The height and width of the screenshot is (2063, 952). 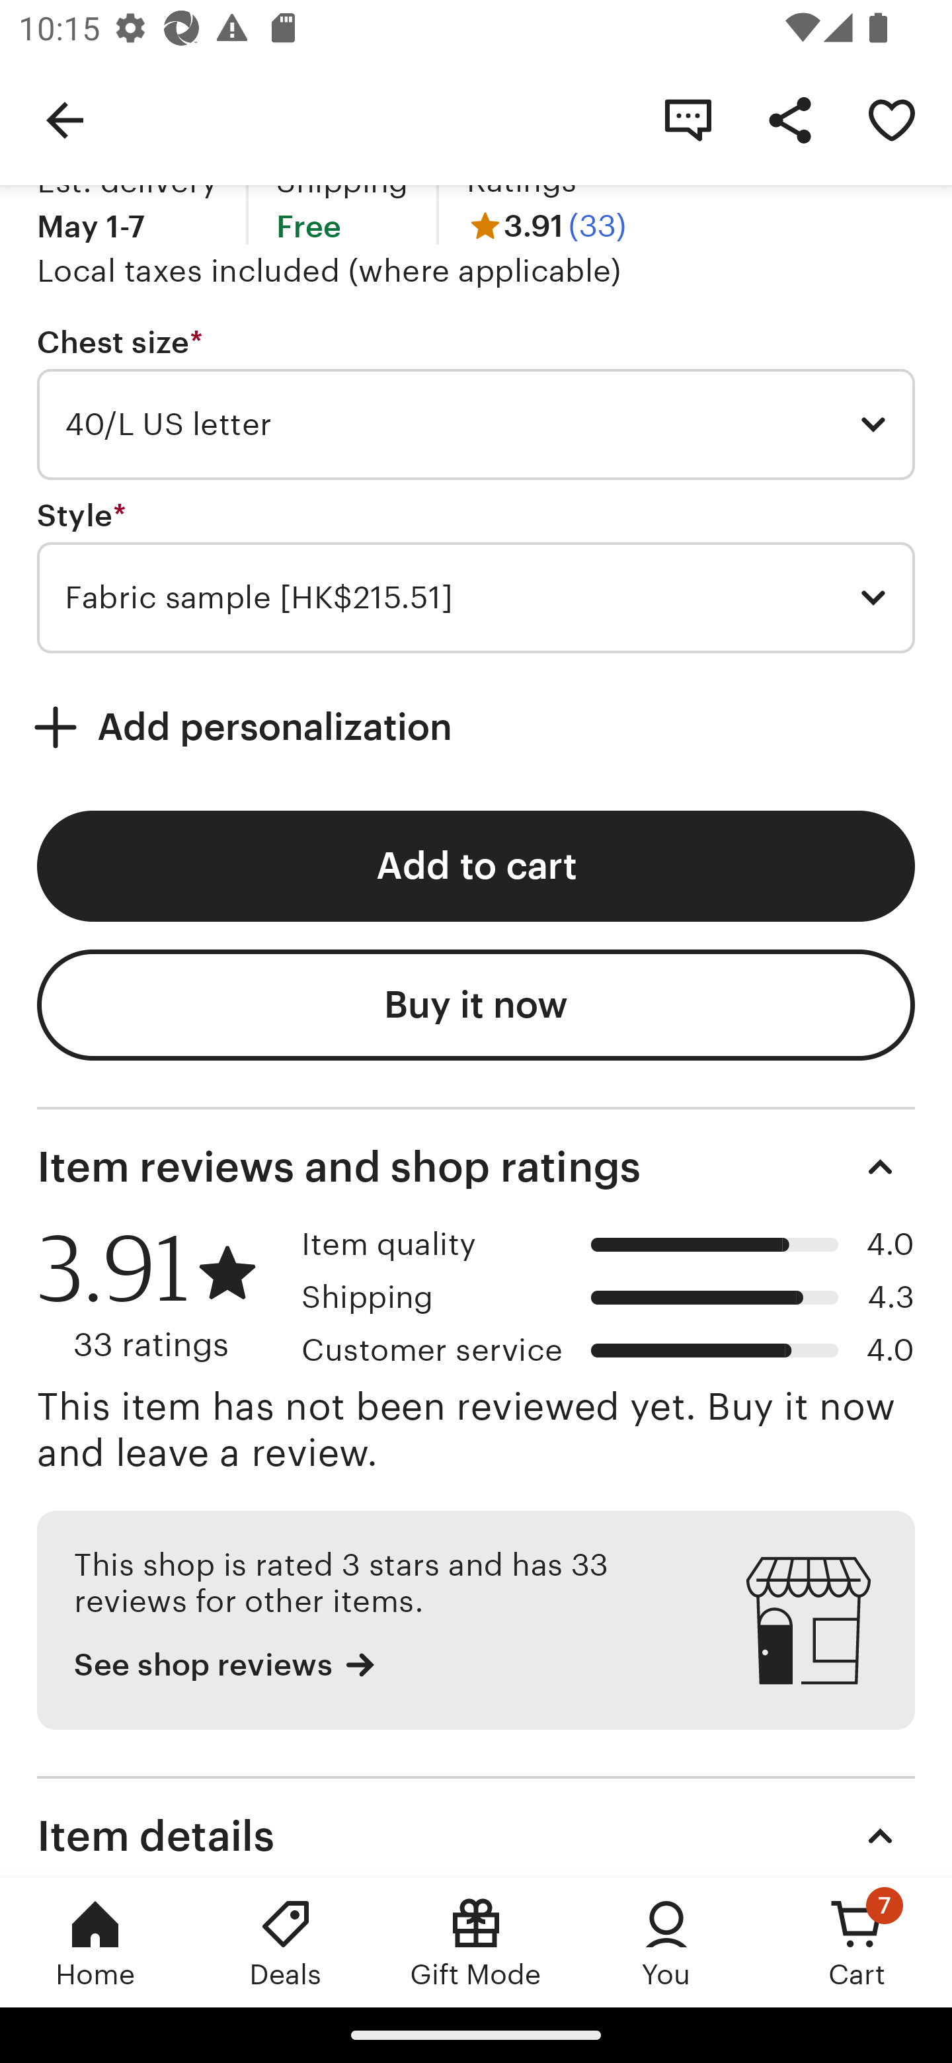 I want to click on You, so click(x=666, y=1942).